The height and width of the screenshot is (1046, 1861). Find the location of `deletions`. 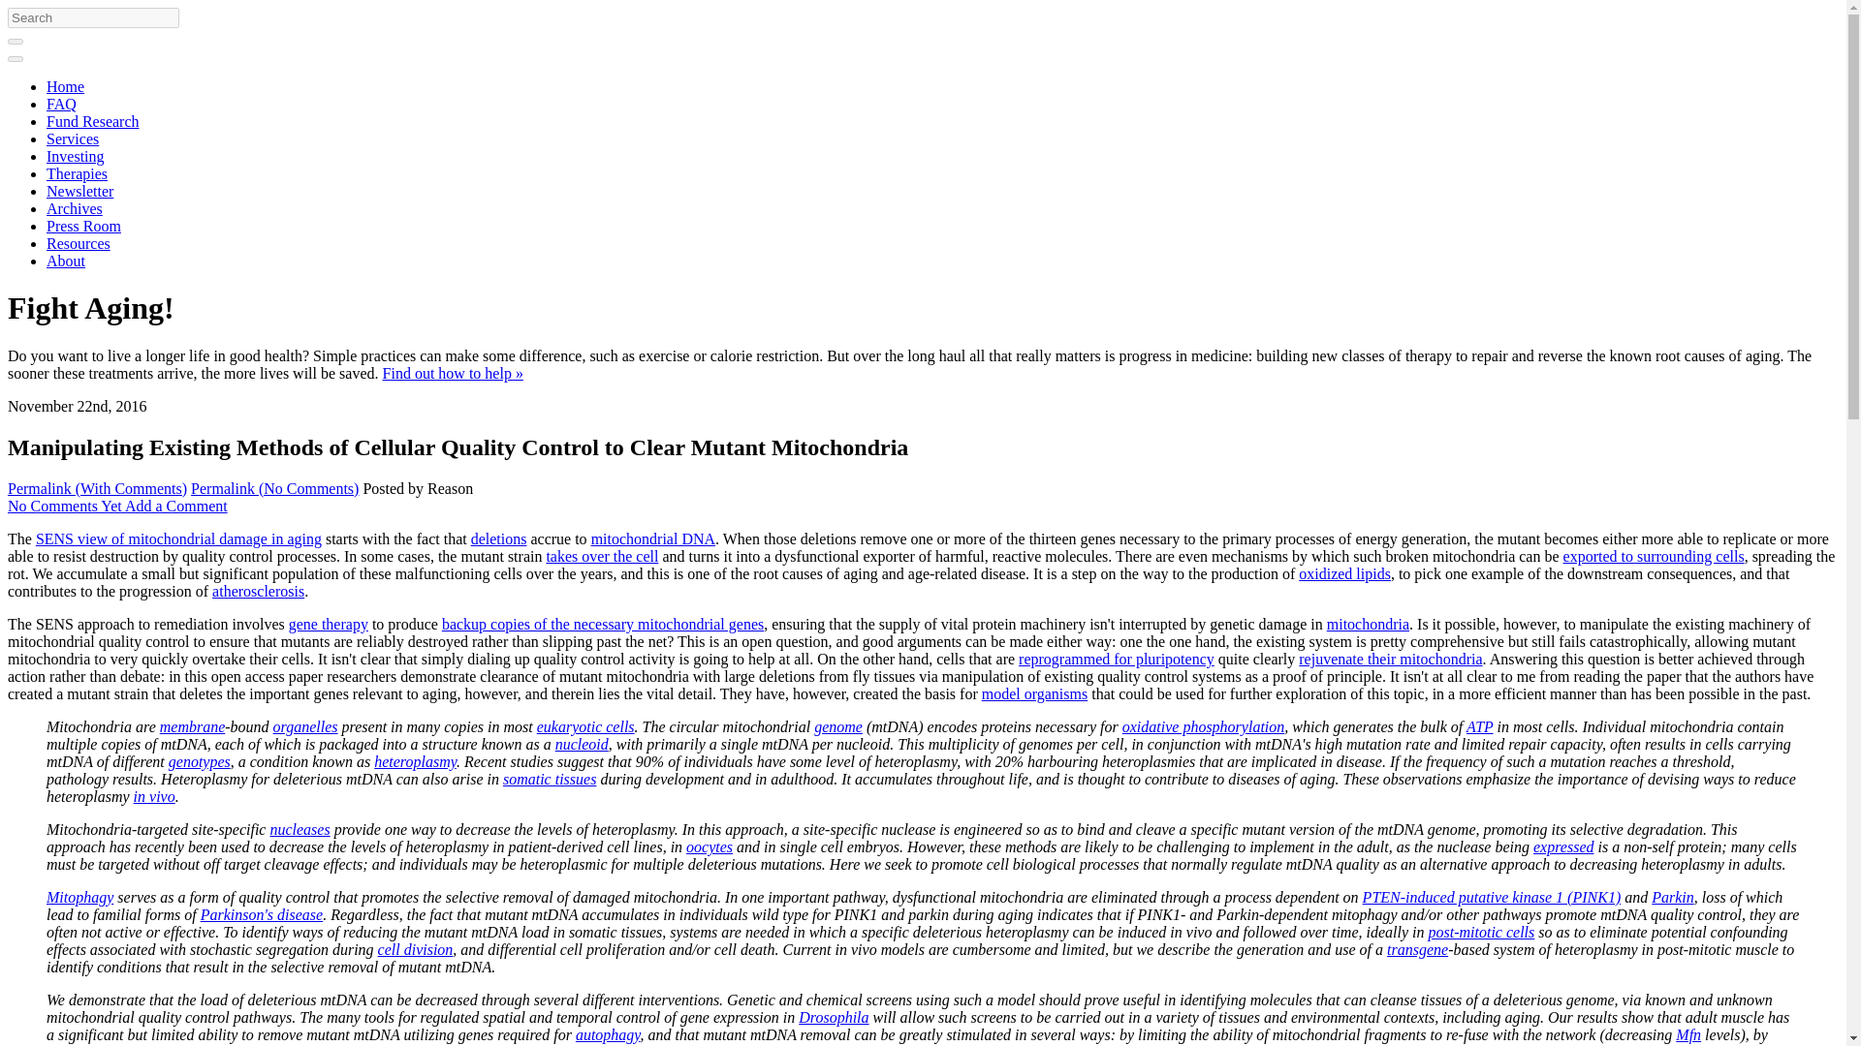

deletions is located at coordinates (498, 538).